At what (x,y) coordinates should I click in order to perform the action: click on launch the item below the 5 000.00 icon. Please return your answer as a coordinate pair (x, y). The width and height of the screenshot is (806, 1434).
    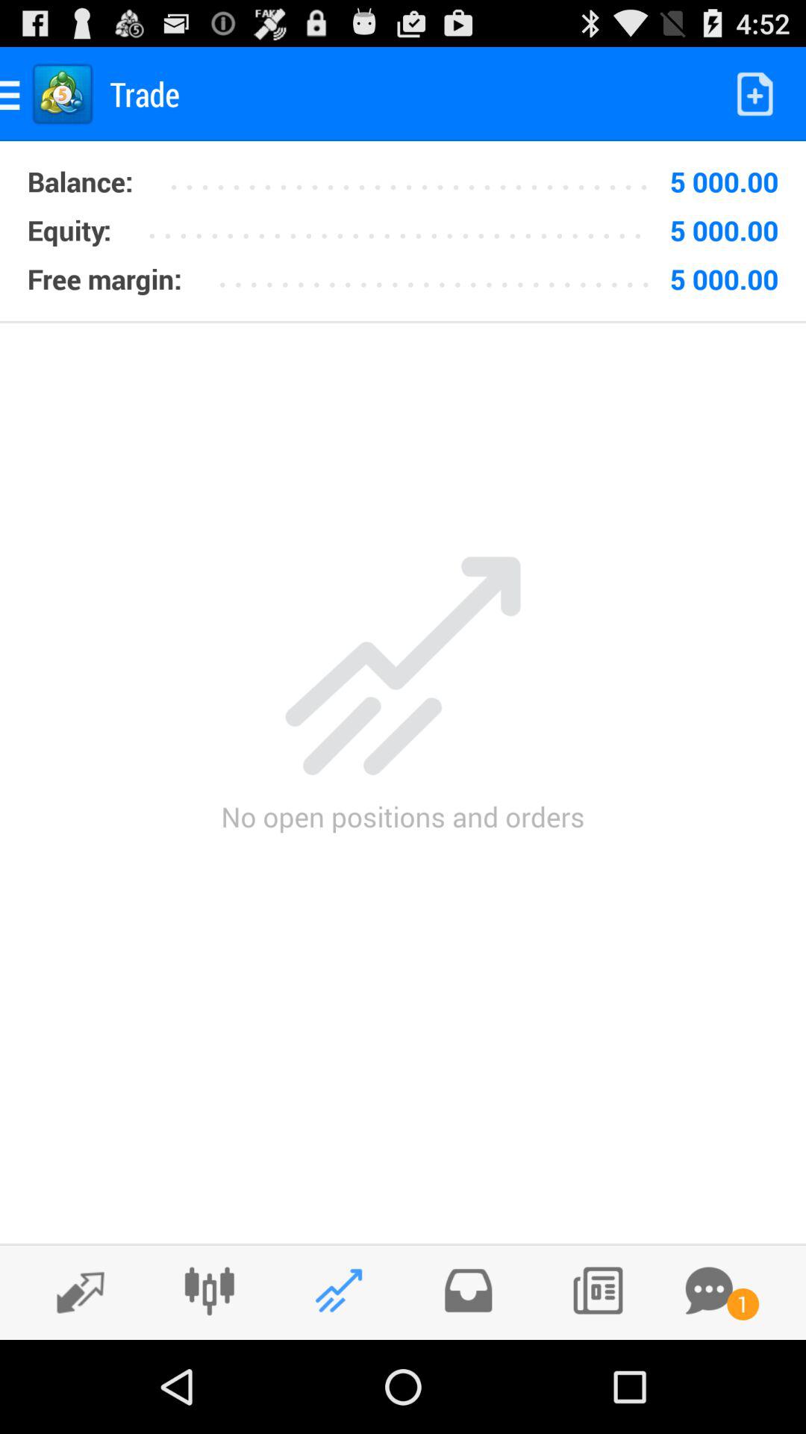
    Looking at the image, I should click on (439, 273).